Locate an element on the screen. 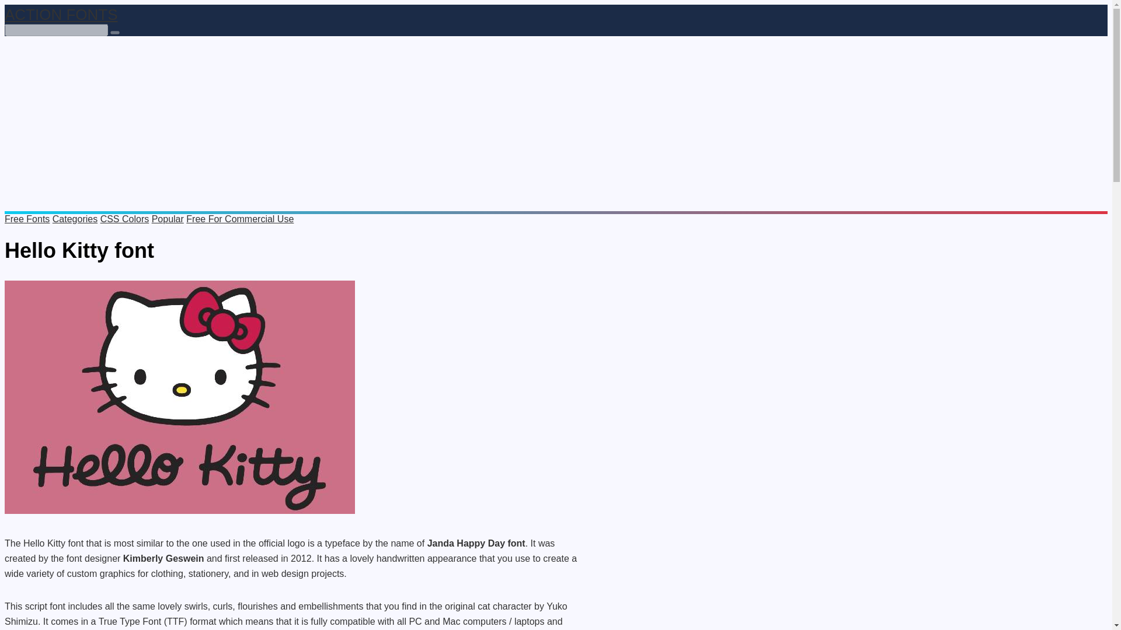  Free For Commercial Use is located at coordinates (239, 219).